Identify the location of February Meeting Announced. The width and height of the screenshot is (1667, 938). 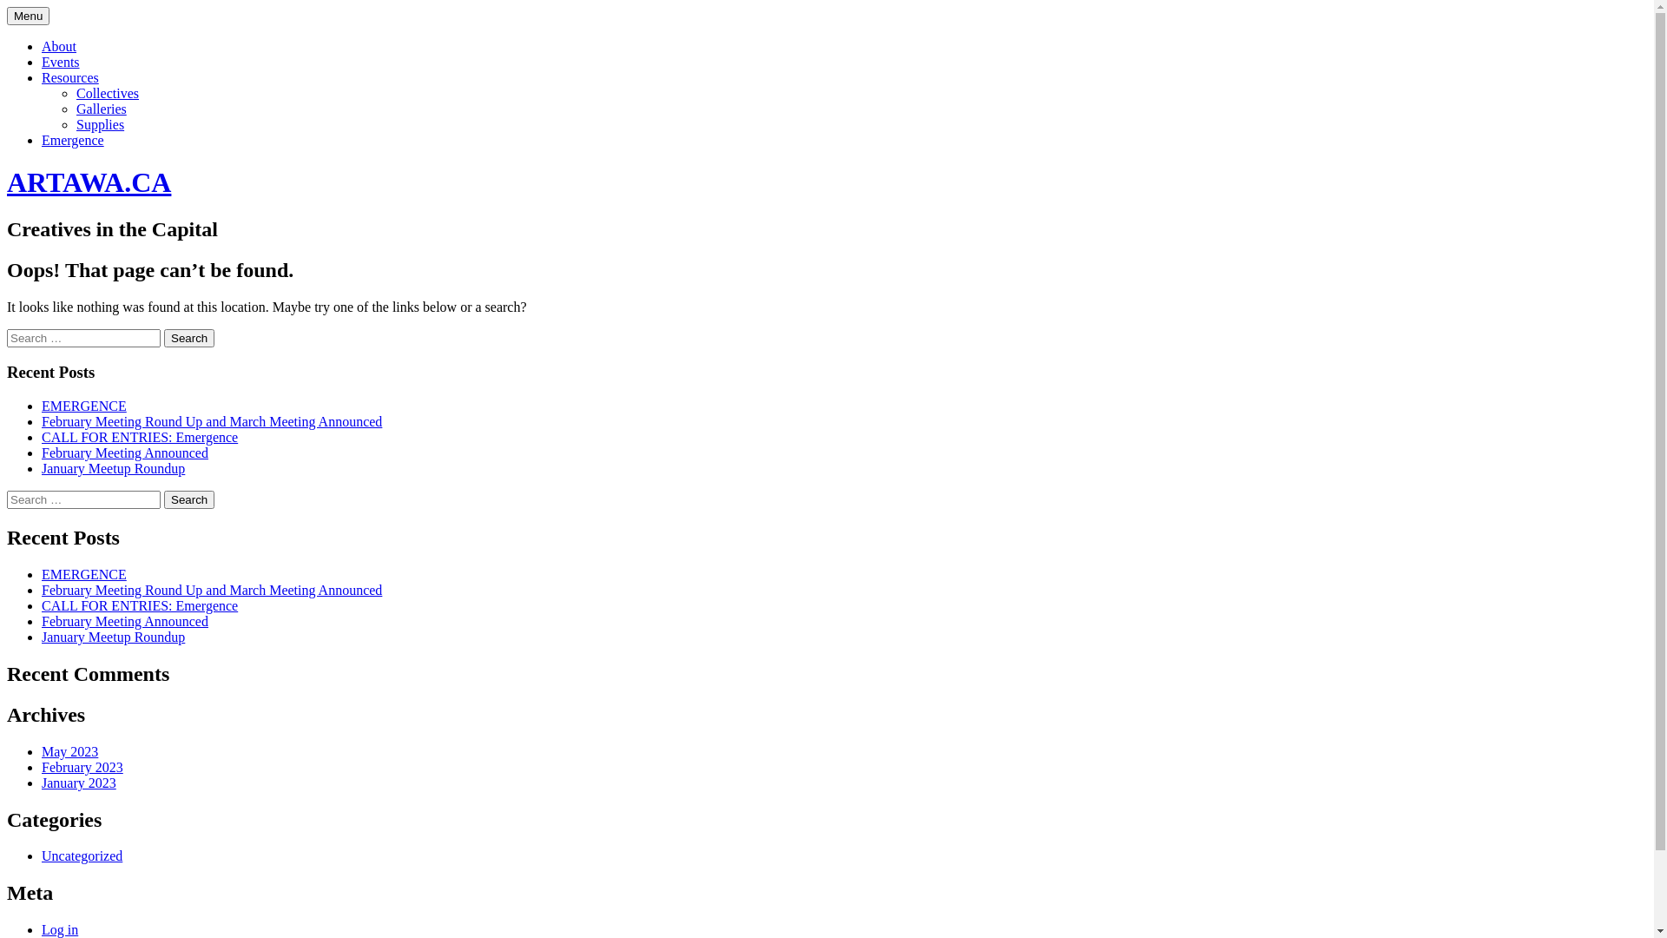
(125, 622).